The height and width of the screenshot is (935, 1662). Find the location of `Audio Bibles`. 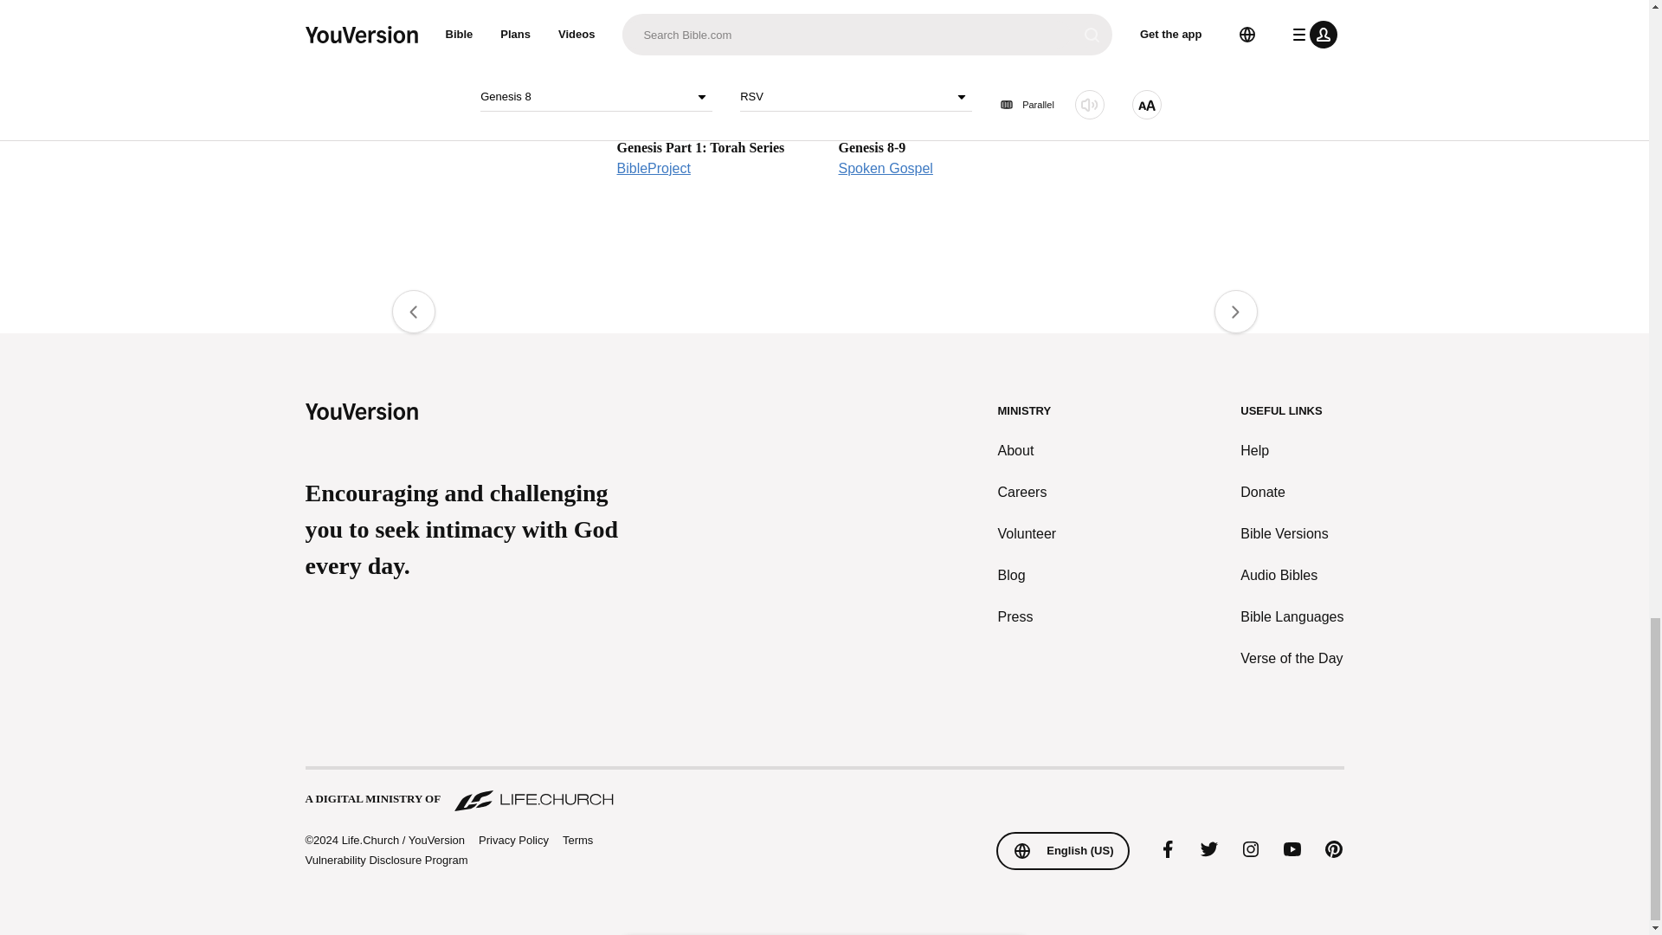

Audio Bibles is located at coordinates (935, 100).